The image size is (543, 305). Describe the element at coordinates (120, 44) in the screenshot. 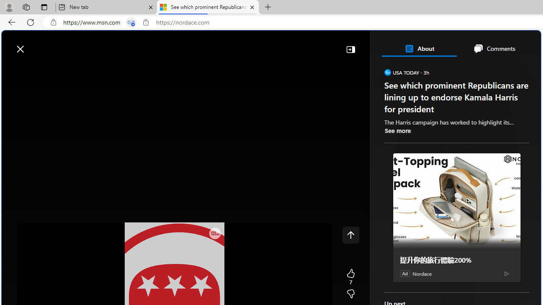

I see `Web search` at that location.